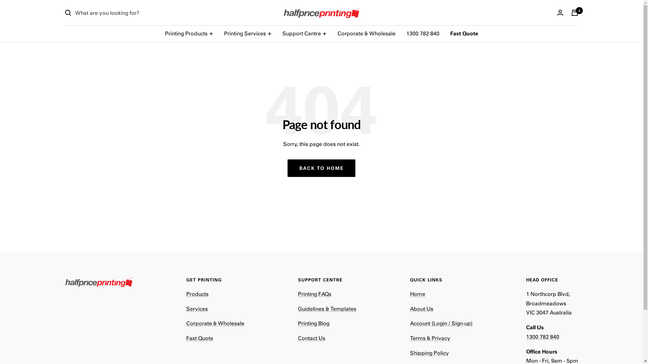 This screenshot has height=364, width=648. Describe the element at coordinates (248, 33) in the screenshot. I see `Printing Services +` at that location.